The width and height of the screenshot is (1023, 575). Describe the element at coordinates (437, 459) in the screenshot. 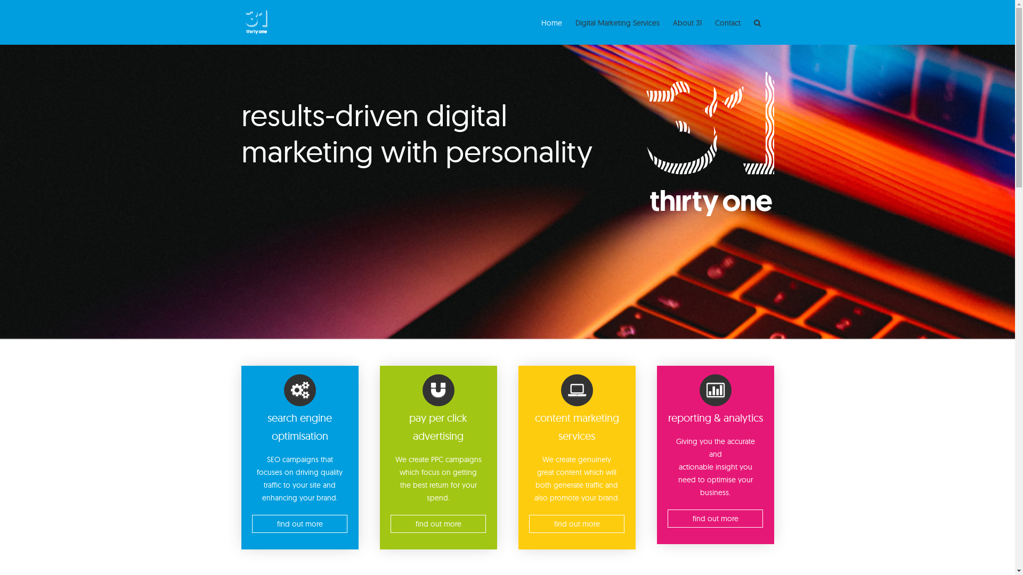

I see `PPC` at that location.